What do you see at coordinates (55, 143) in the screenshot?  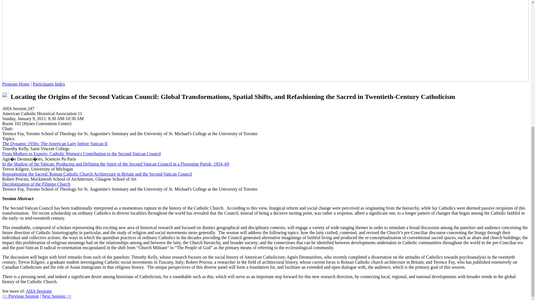 I see `The Dynamic 1950s: The American Laity before Vatican II` at bounding box center [55, 143].